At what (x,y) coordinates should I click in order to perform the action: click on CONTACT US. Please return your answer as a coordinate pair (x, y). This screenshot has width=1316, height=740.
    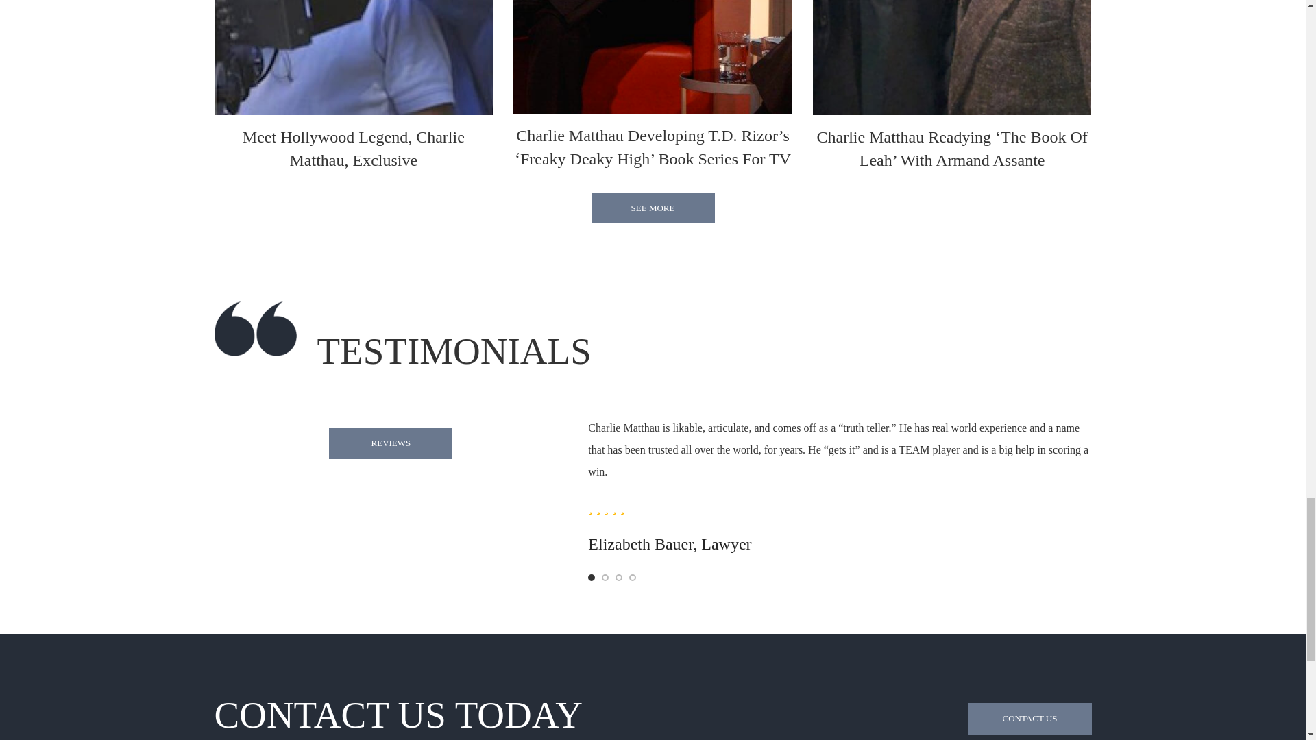
    Looking at the image, I should click on (1029, 719).